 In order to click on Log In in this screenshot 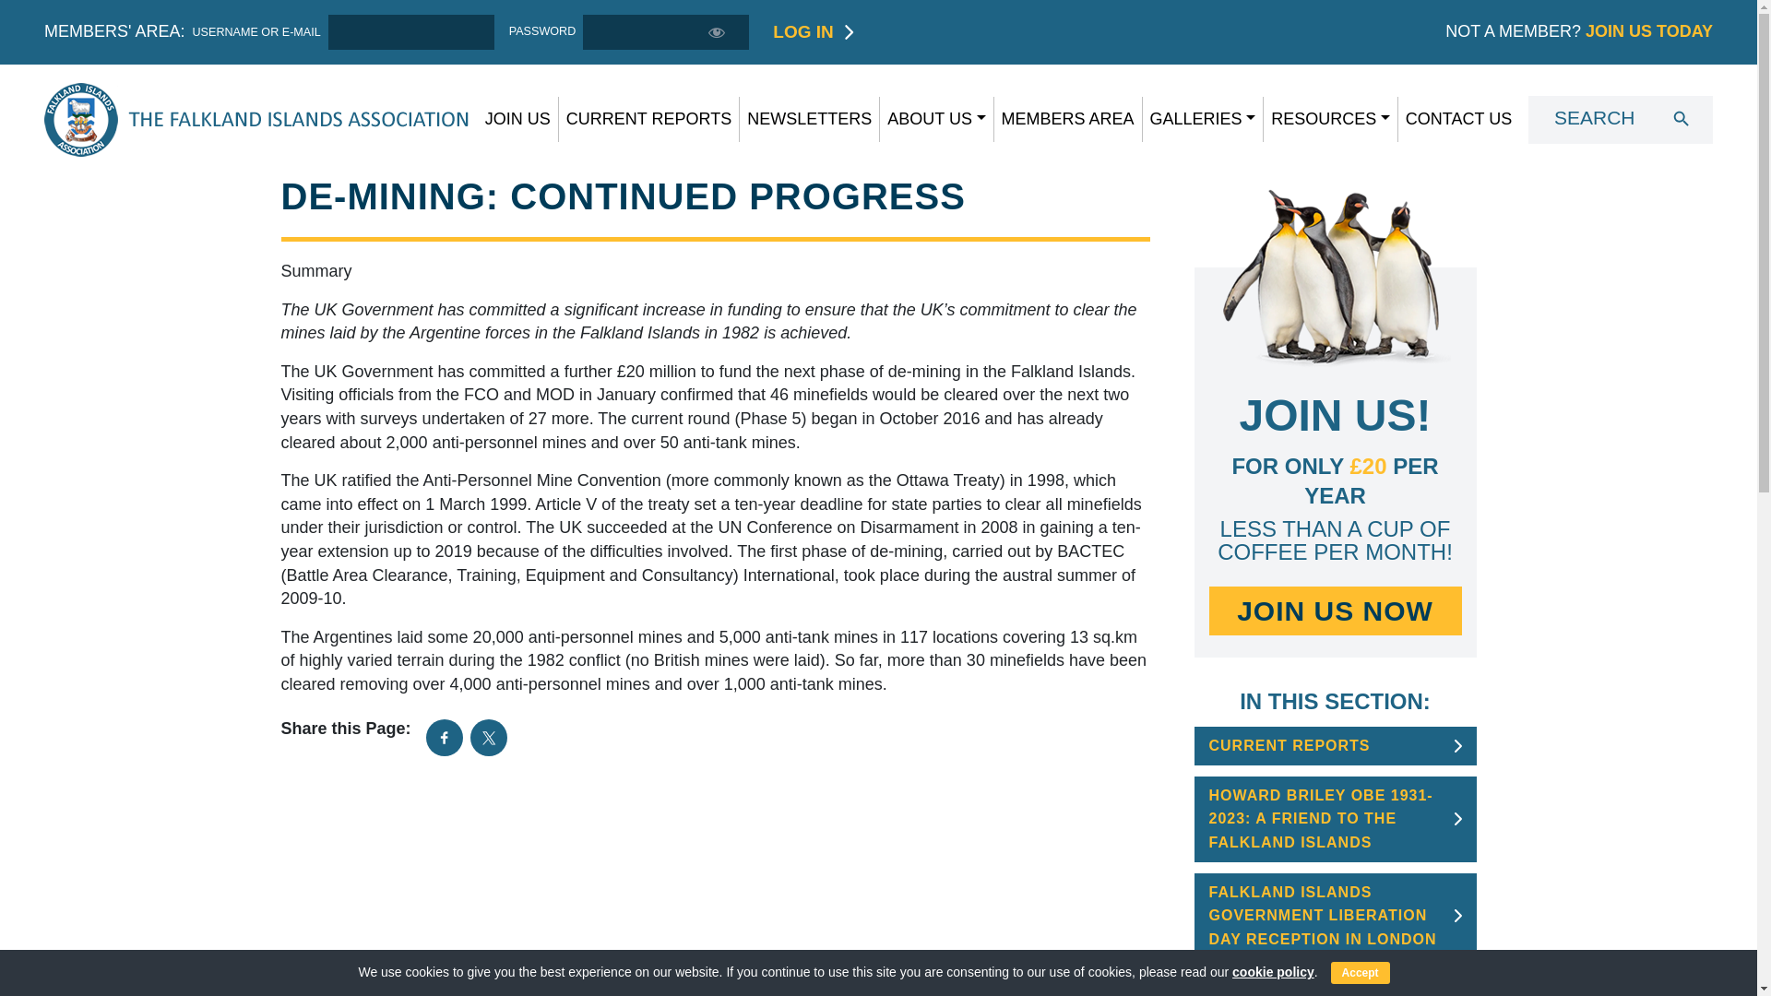, I will do `click(802, 31)`.